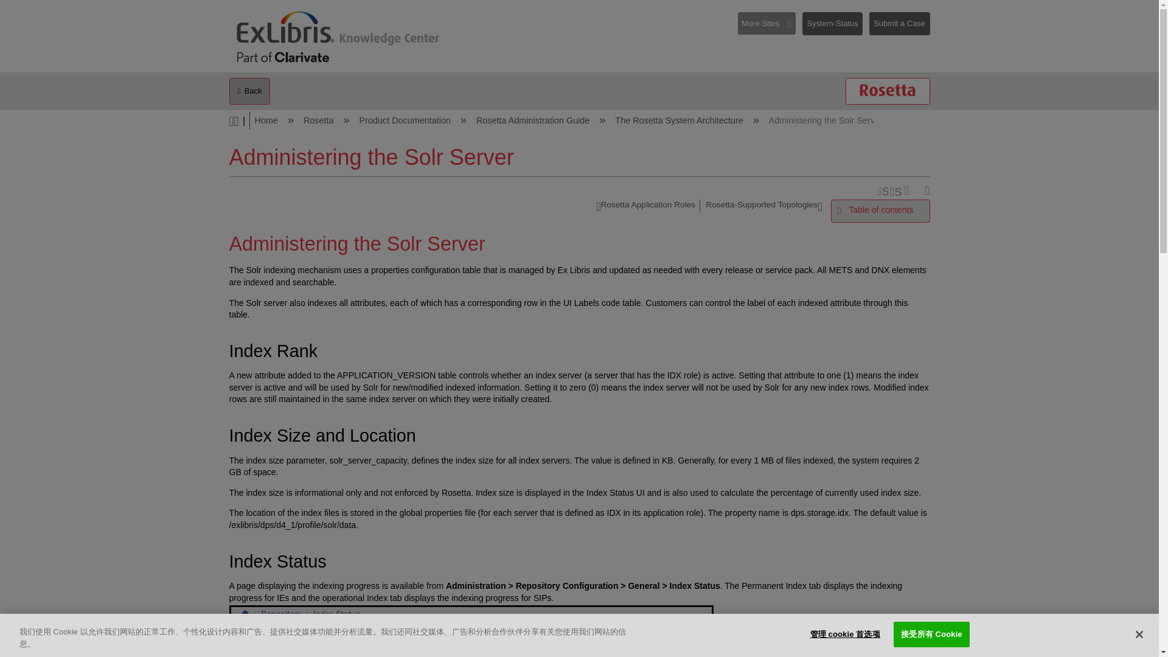 The image size is (1168, 657). I want to click on Share, so click(923, 191).